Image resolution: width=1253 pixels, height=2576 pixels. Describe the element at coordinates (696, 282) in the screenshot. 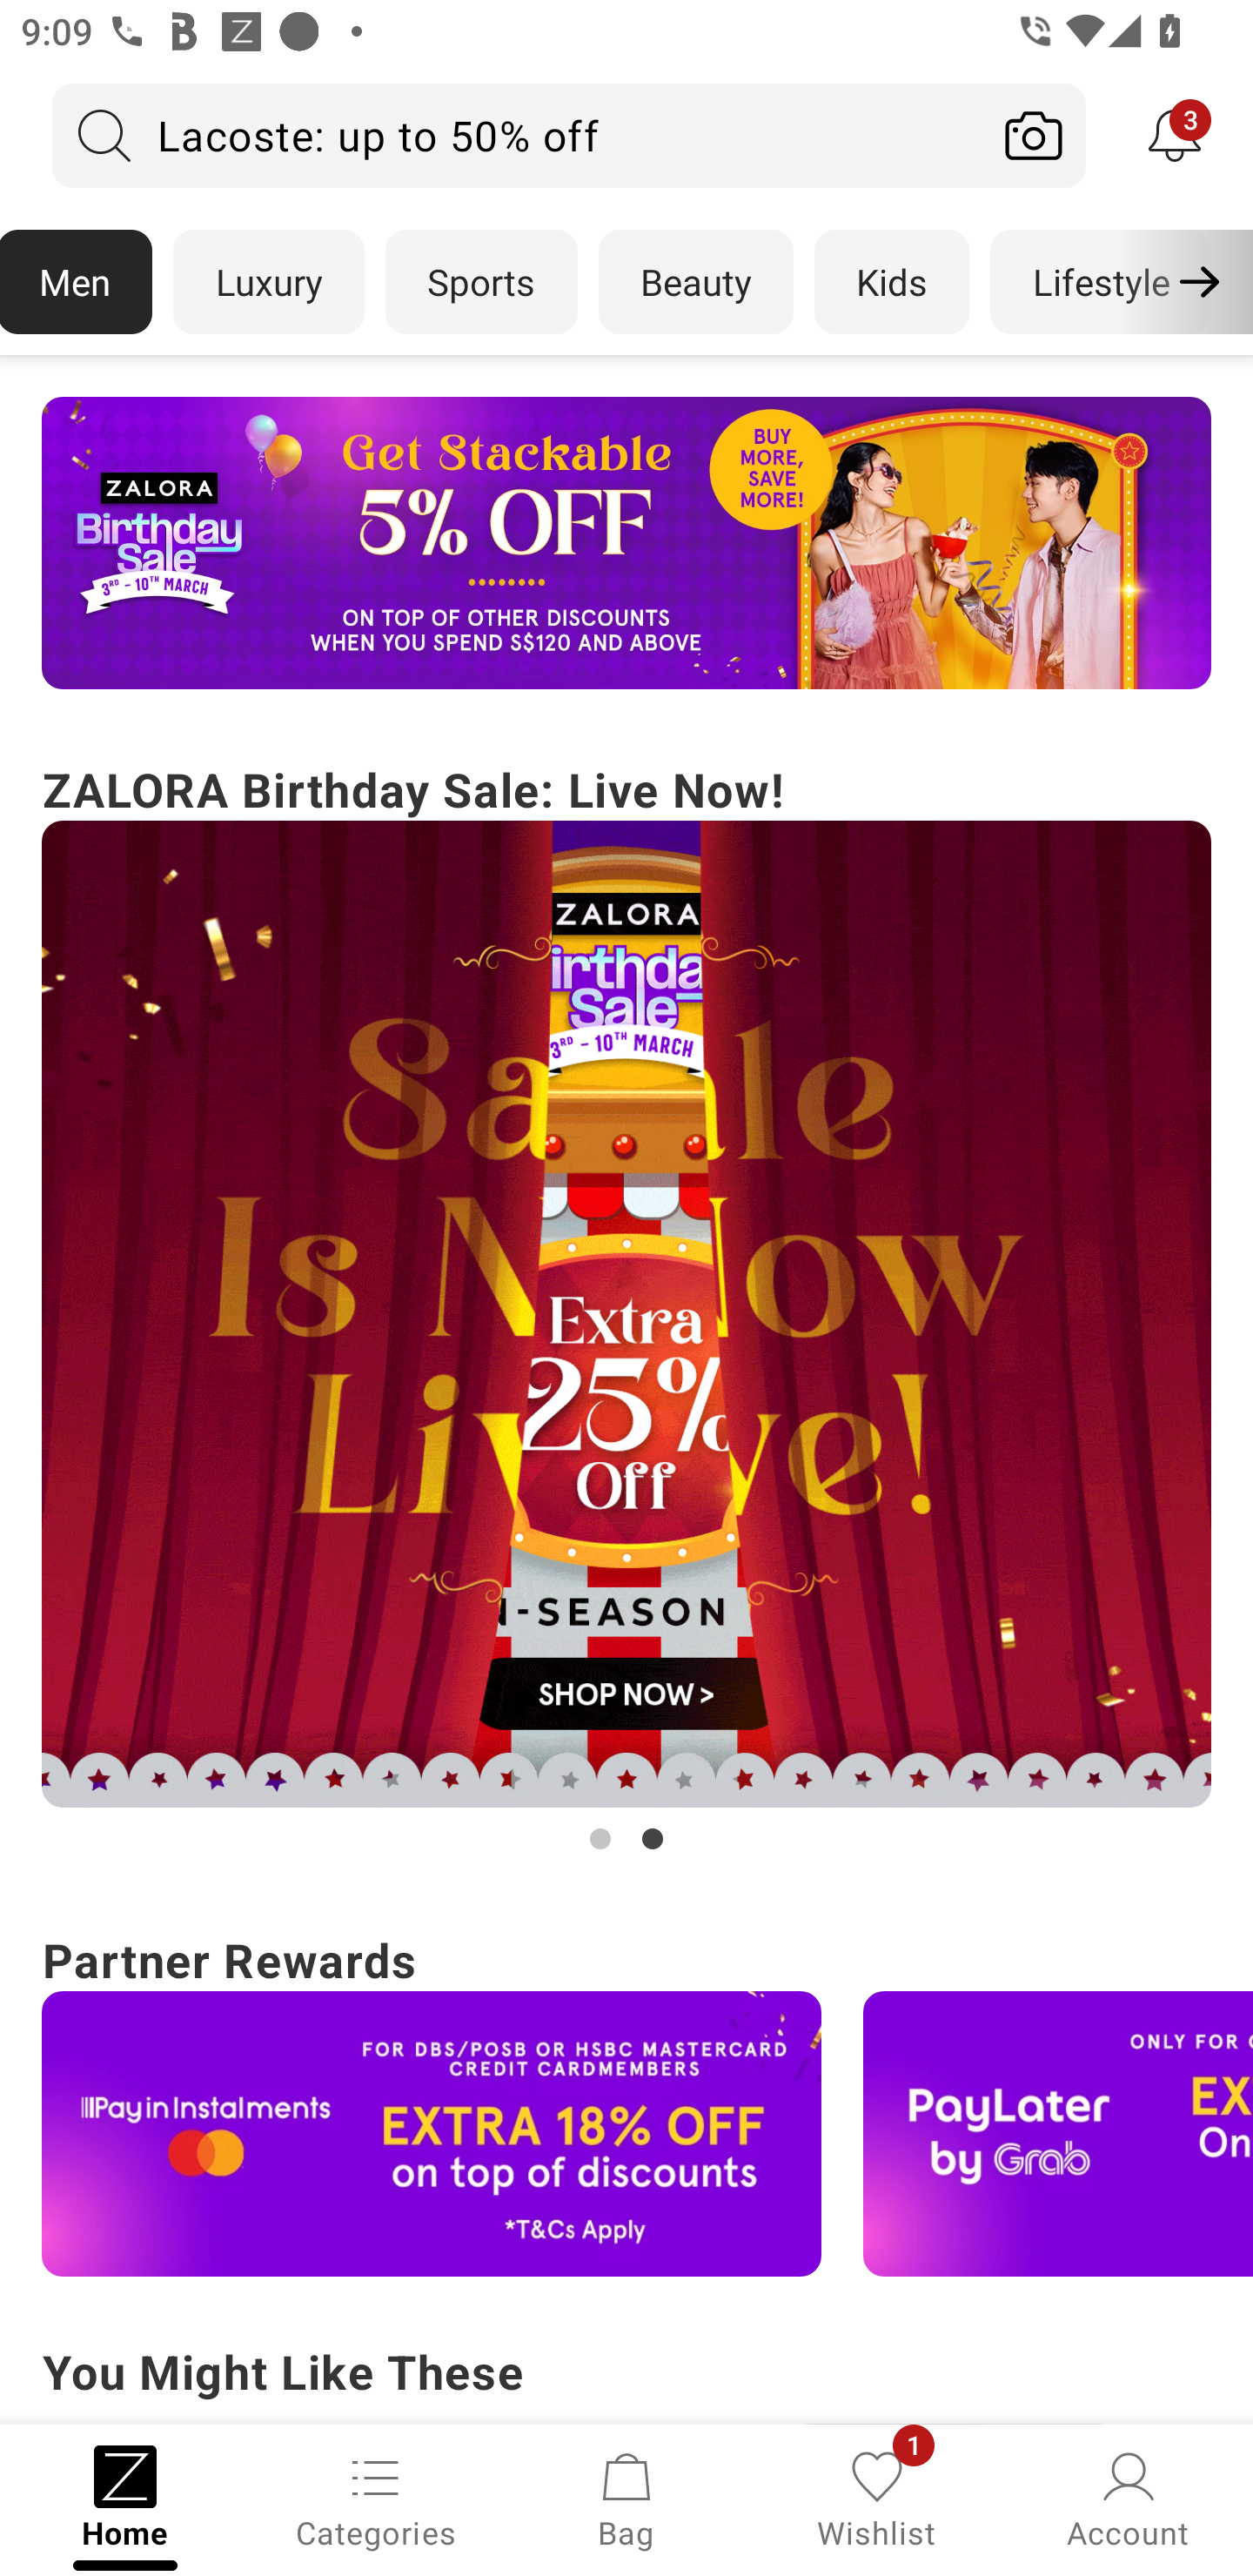

I see `Beauty` at that location.